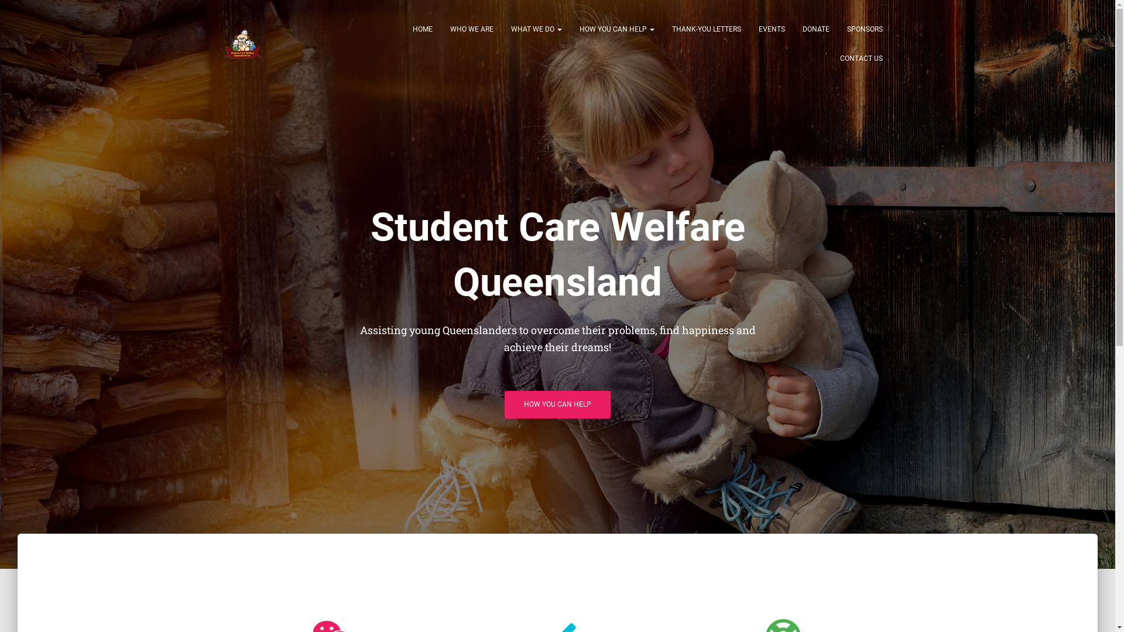 This screenshot has width=1124, height=632. What do you see at coordinates (816, 29) in the screenshot?
I see `DONATE` at bounding box center [816, 29].